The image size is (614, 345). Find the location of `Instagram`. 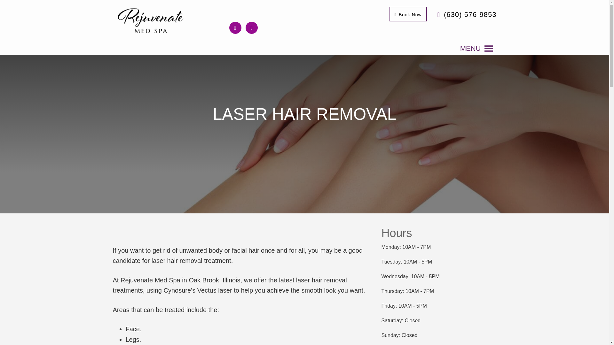

Instagram is located at coordinates (252, 27).